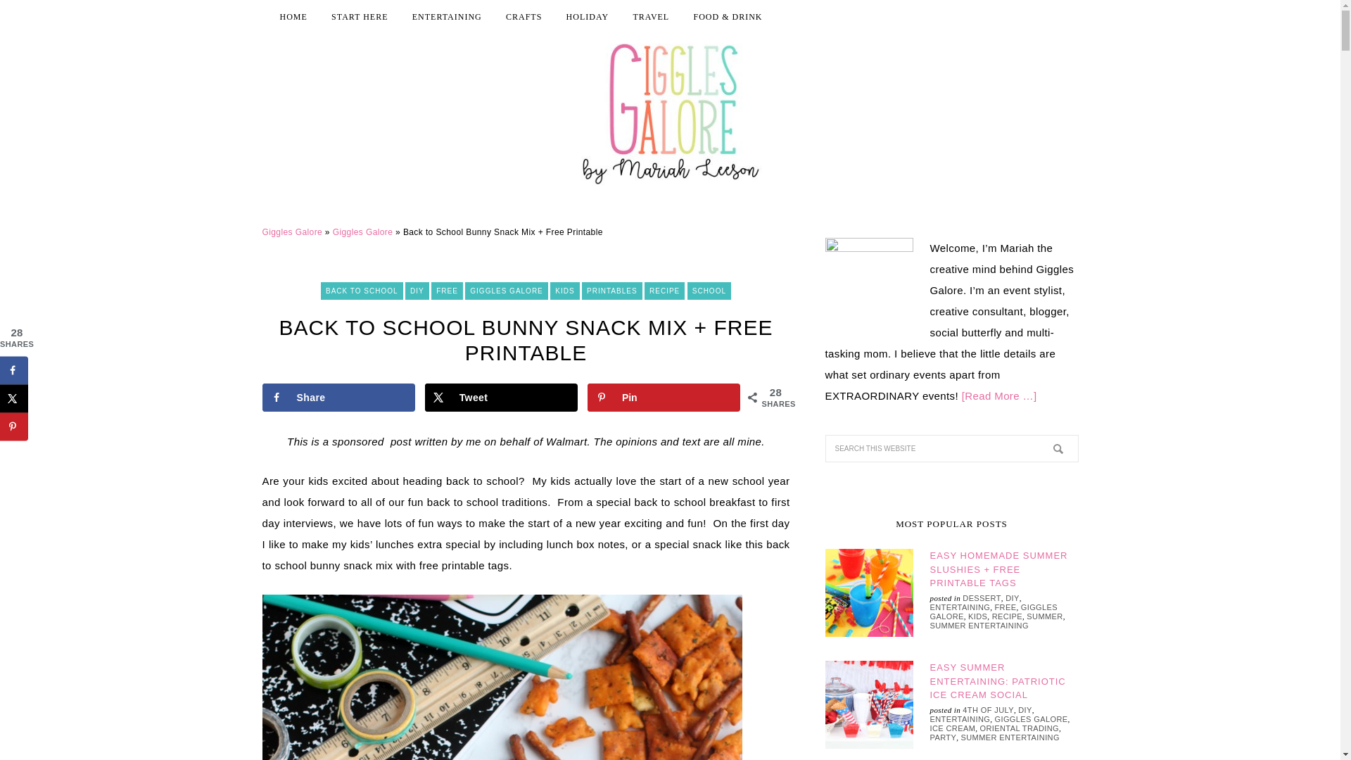  Describe the element at coordinates (292, 232) in the screenshot. I see `Giggles Galore` at that location.